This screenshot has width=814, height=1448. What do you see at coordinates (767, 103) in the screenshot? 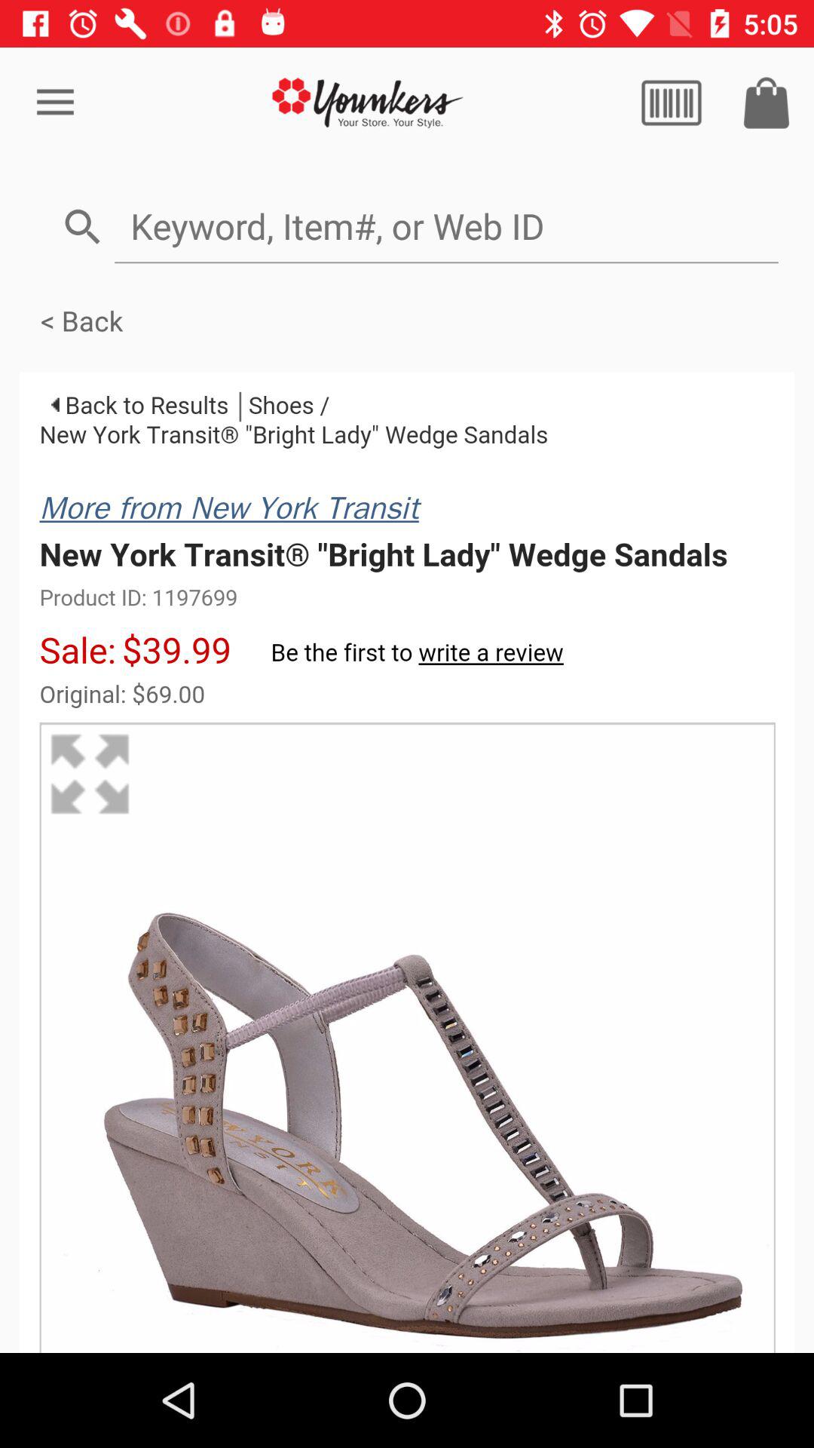
I see `purchase the item` at bounding box center [767, 103].